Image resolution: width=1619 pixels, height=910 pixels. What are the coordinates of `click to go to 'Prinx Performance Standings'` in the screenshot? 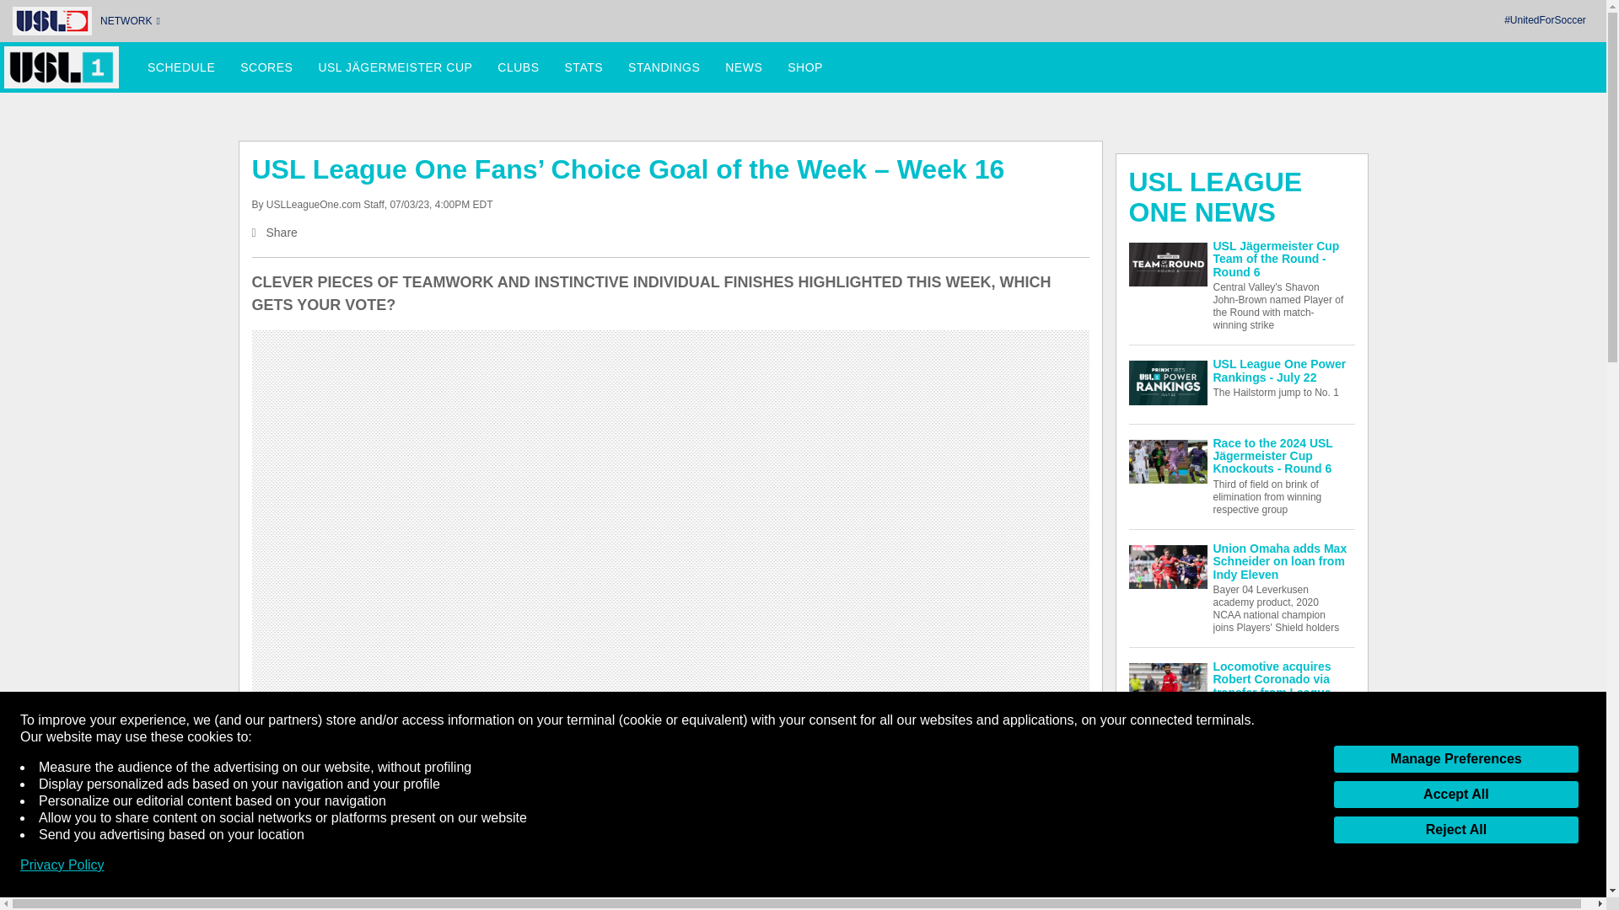 It's located at (663, 67).